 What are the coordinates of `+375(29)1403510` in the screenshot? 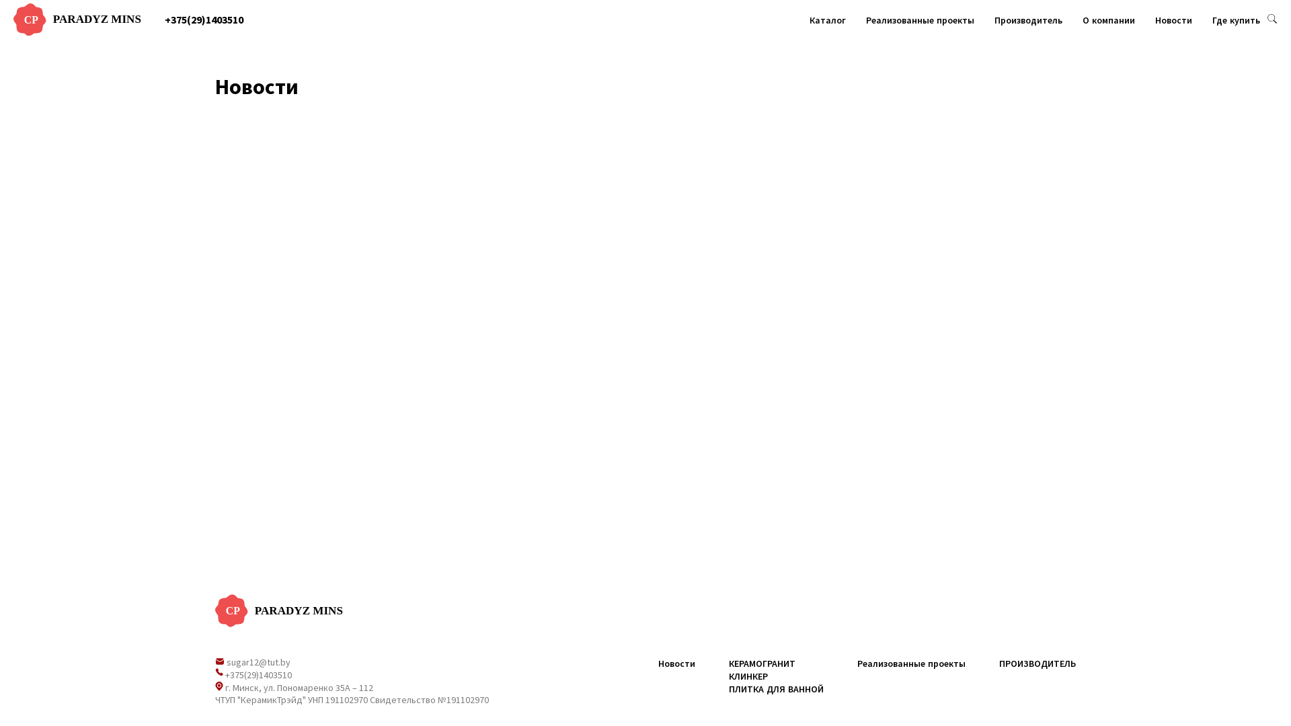 It's located at (258, 675).